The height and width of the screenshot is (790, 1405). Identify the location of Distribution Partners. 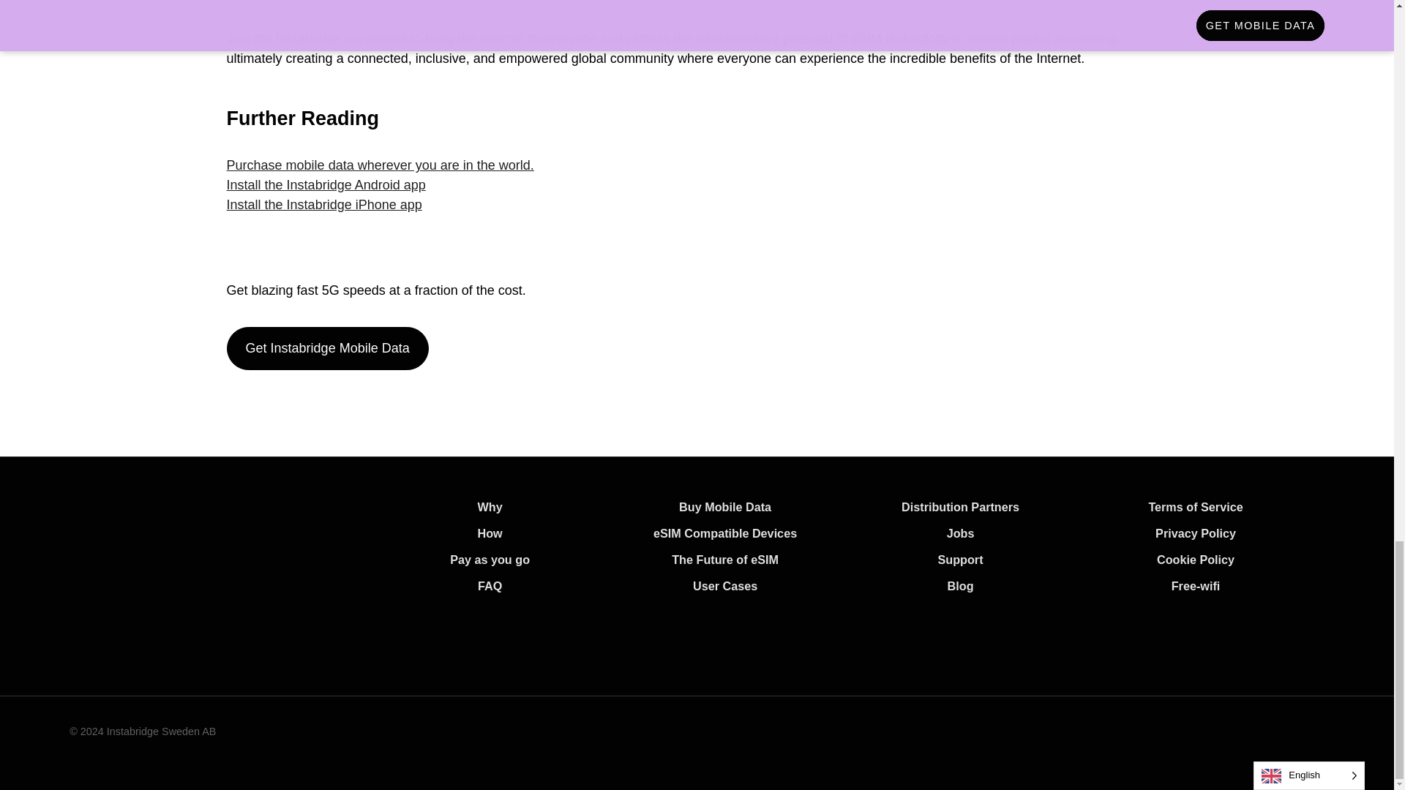
(960, 506).